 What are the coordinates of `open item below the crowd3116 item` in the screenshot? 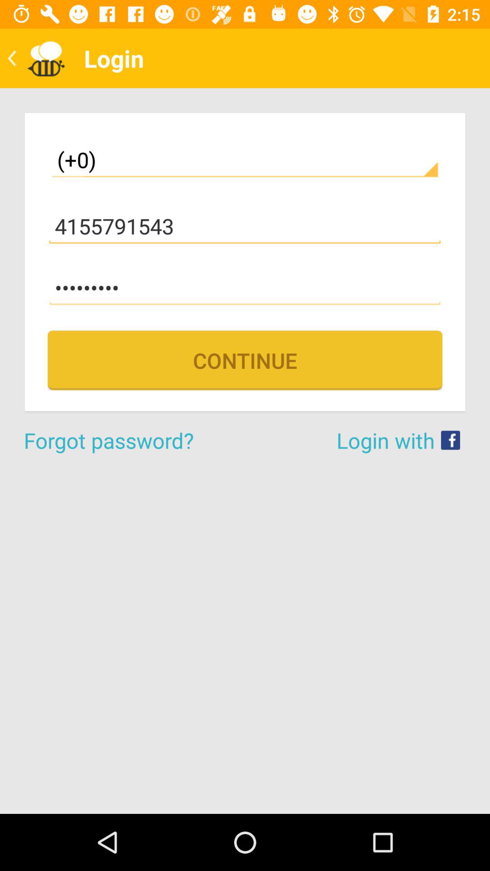 It's located at (245, 360).